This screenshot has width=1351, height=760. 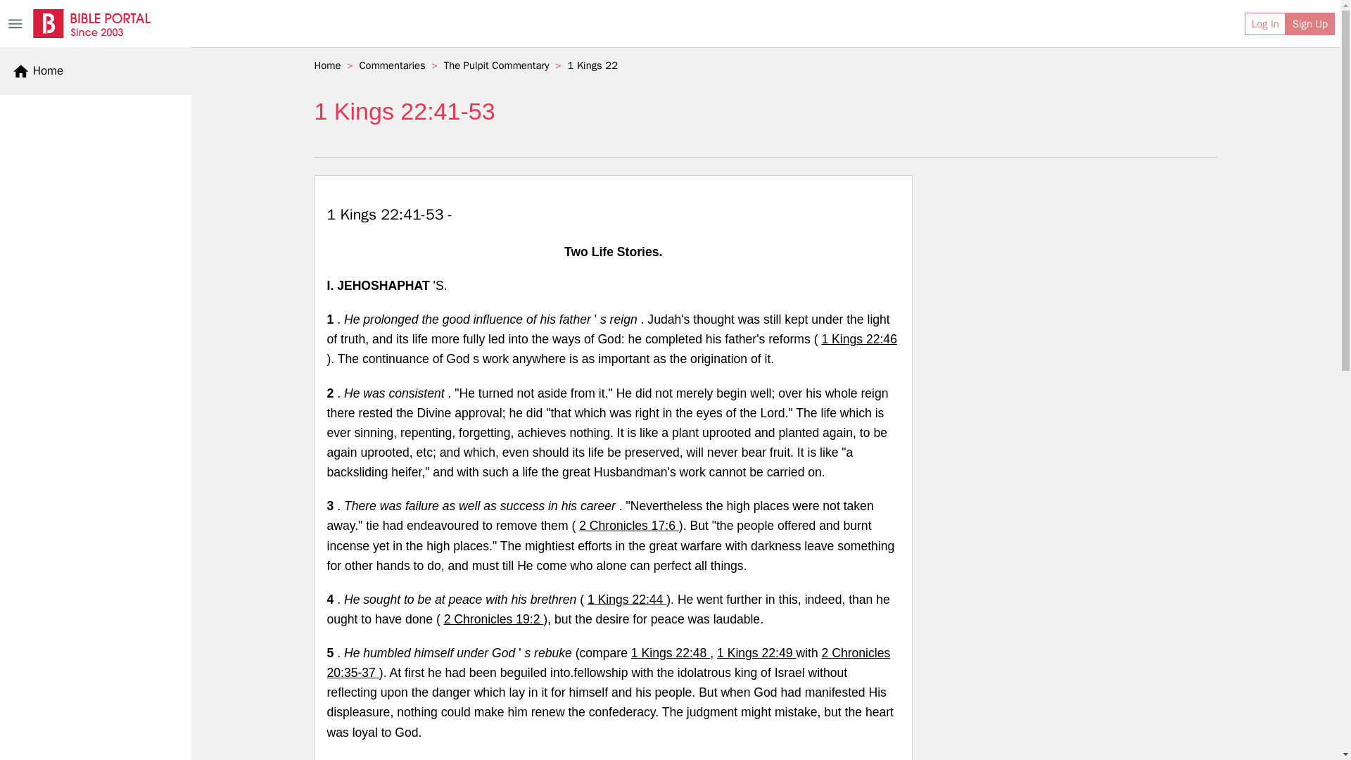 I want to click on Sign Up, so click(x=1310, y=24).